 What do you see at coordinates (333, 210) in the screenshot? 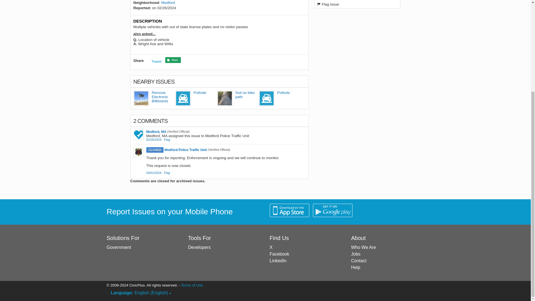
I see `SeeClickFix for Android` at bounding box center [333, 210].